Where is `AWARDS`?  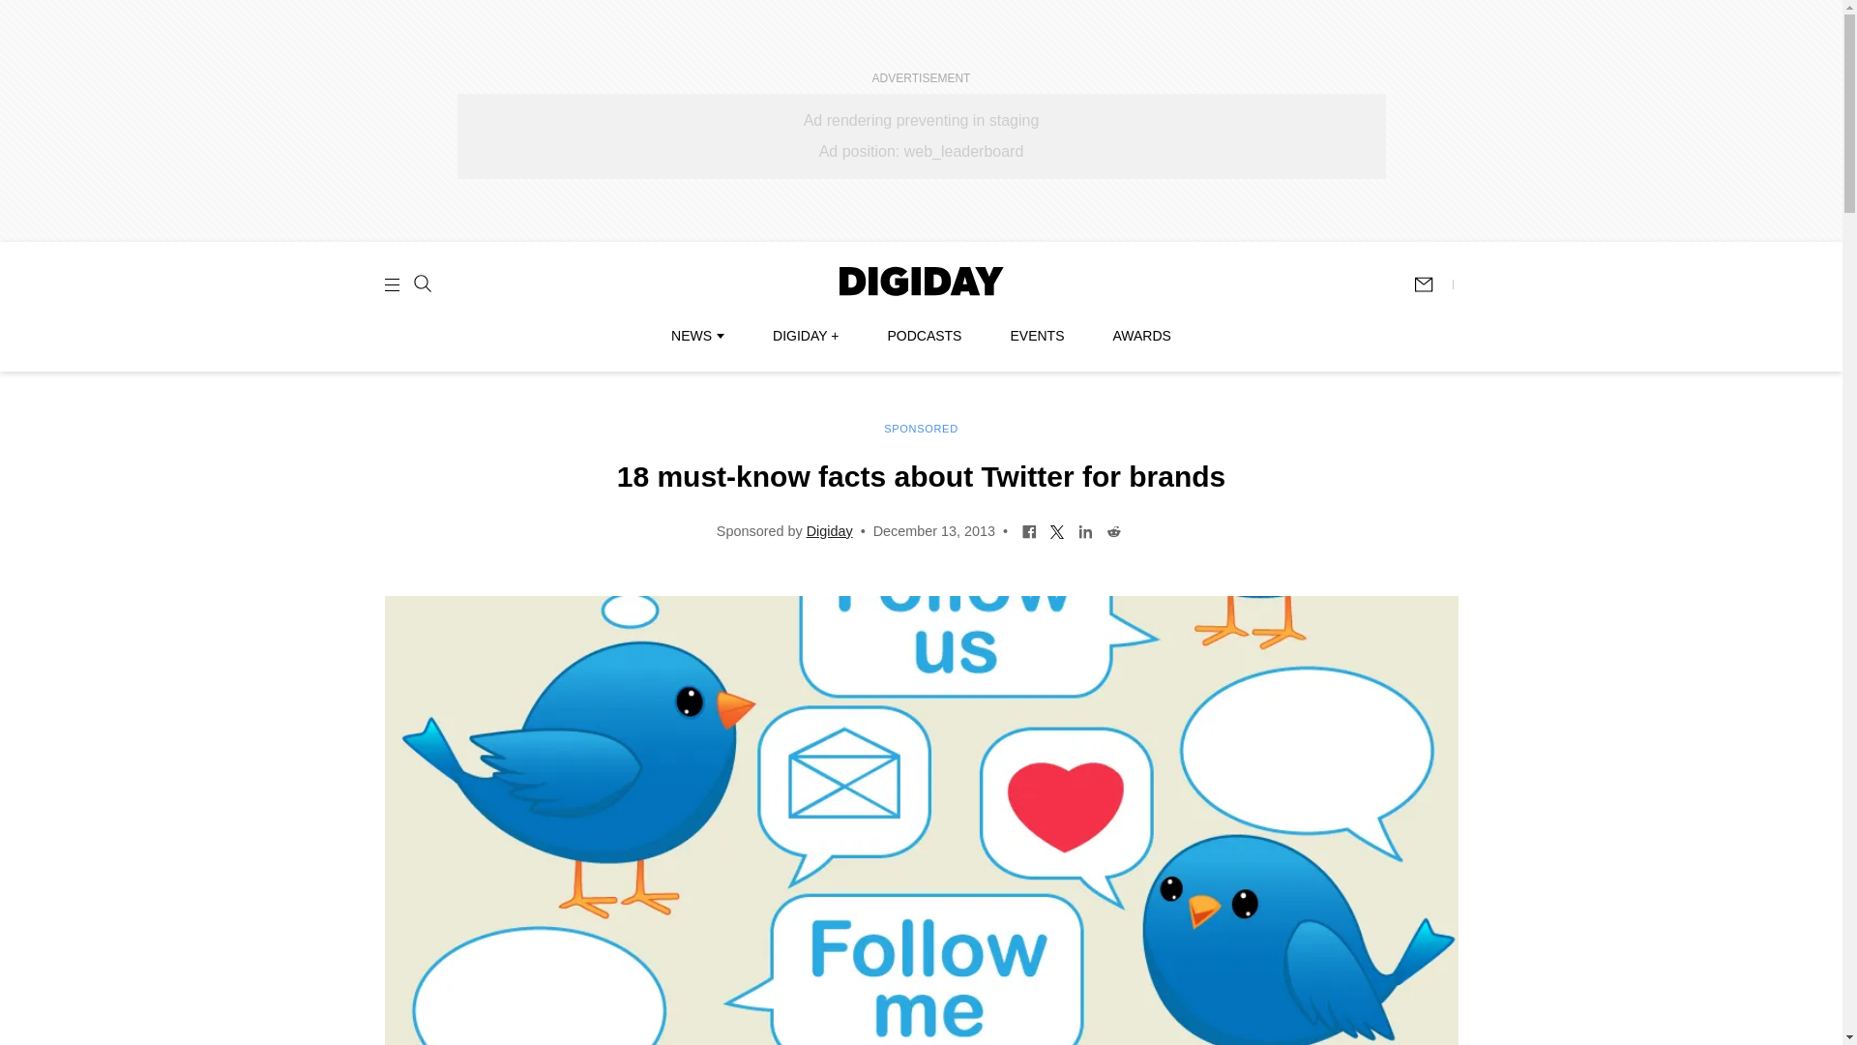 AWARDS is located at coordinates (1141, 336).